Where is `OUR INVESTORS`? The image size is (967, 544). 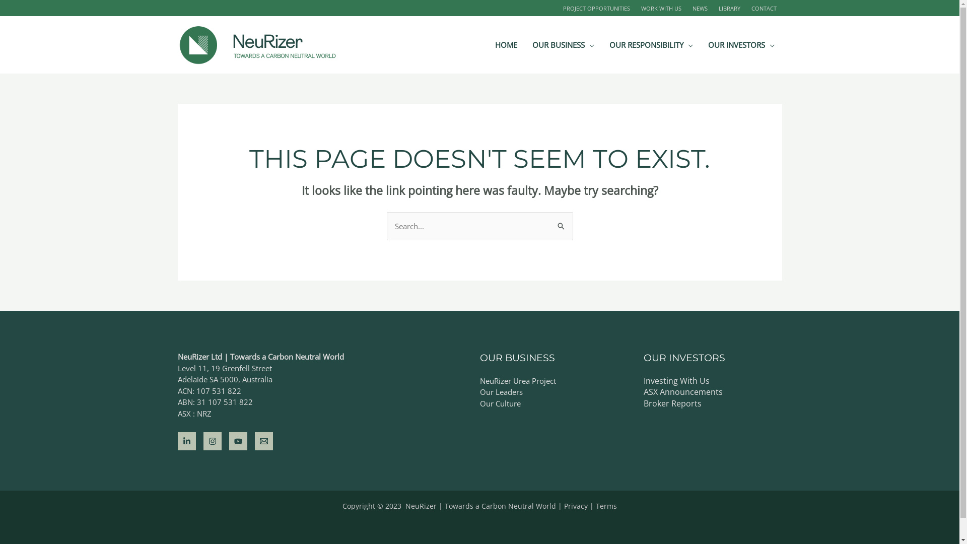 OUR INVESTORS is located at coordinates (741, 45).